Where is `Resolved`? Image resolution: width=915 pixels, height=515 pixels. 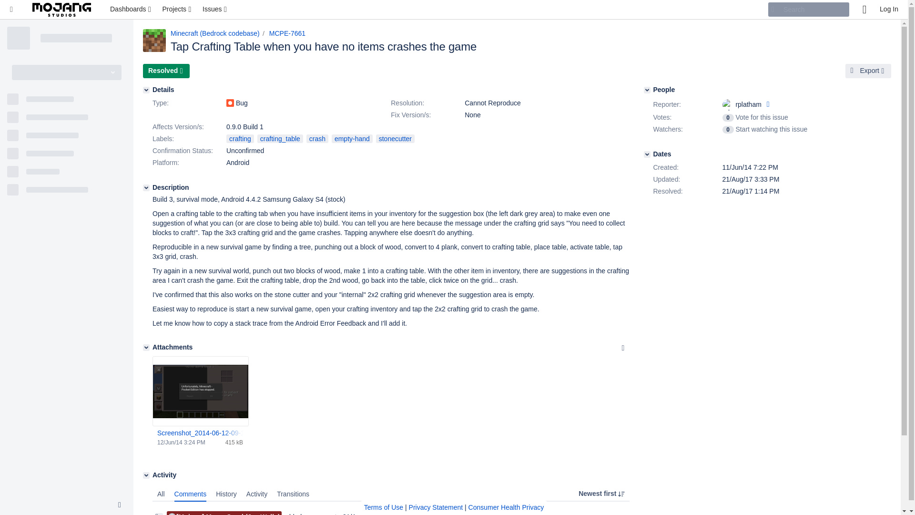 Resolved is located at coordinates (166, 71).